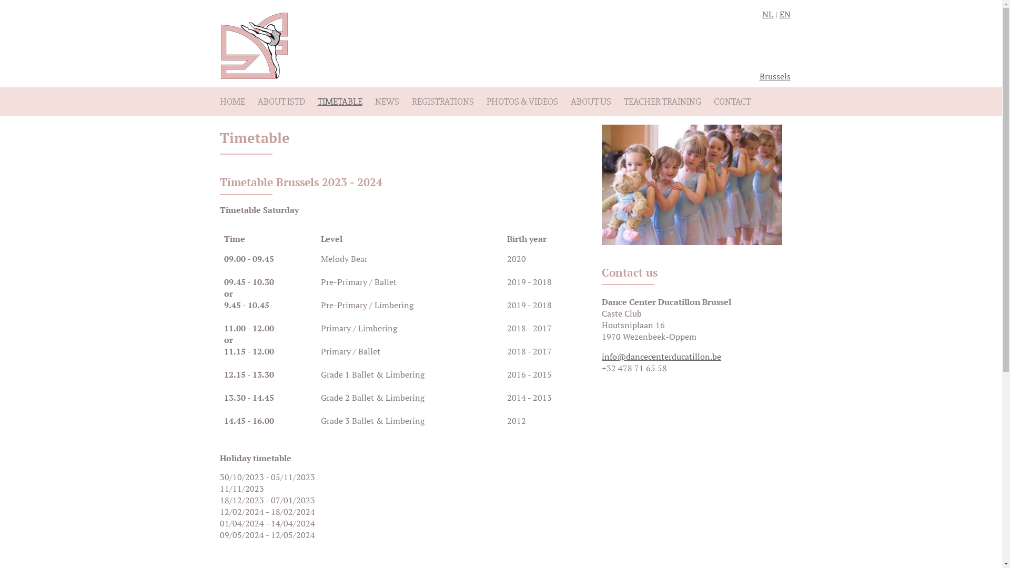  I want to click on TIMETABLE, so click(340, 102).